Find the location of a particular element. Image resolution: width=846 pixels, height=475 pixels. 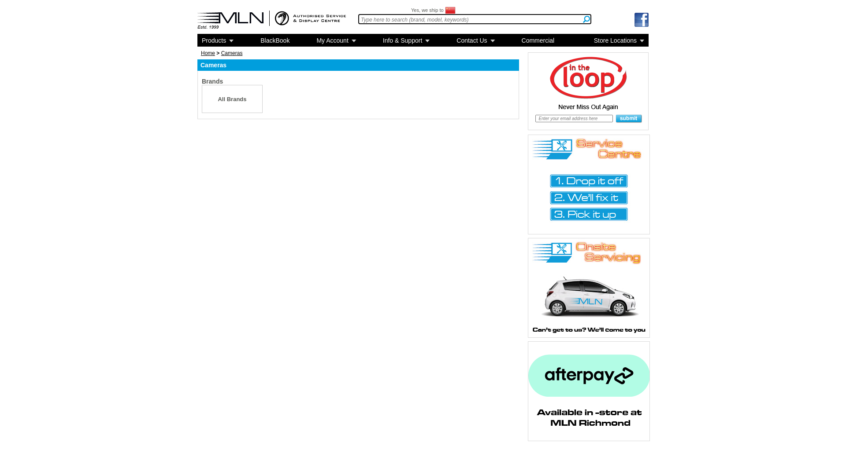

Search is located at coordinates (475, 19).